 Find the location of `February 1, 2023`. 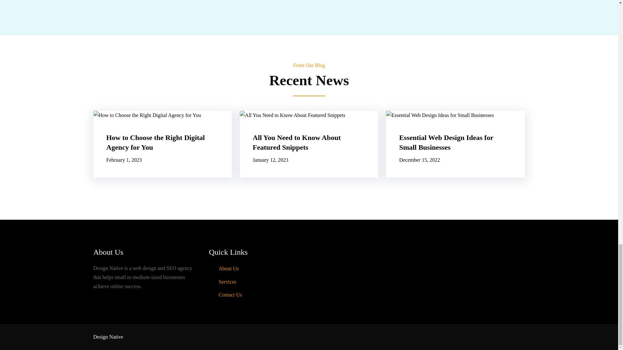

February 1, 2023 is located at coordinates (124, 160).